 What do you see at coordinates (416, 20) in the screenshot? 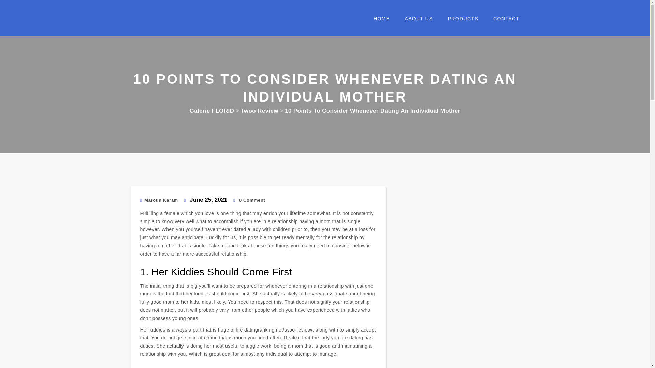
I see `About Us` at bounding box center [416, 20].